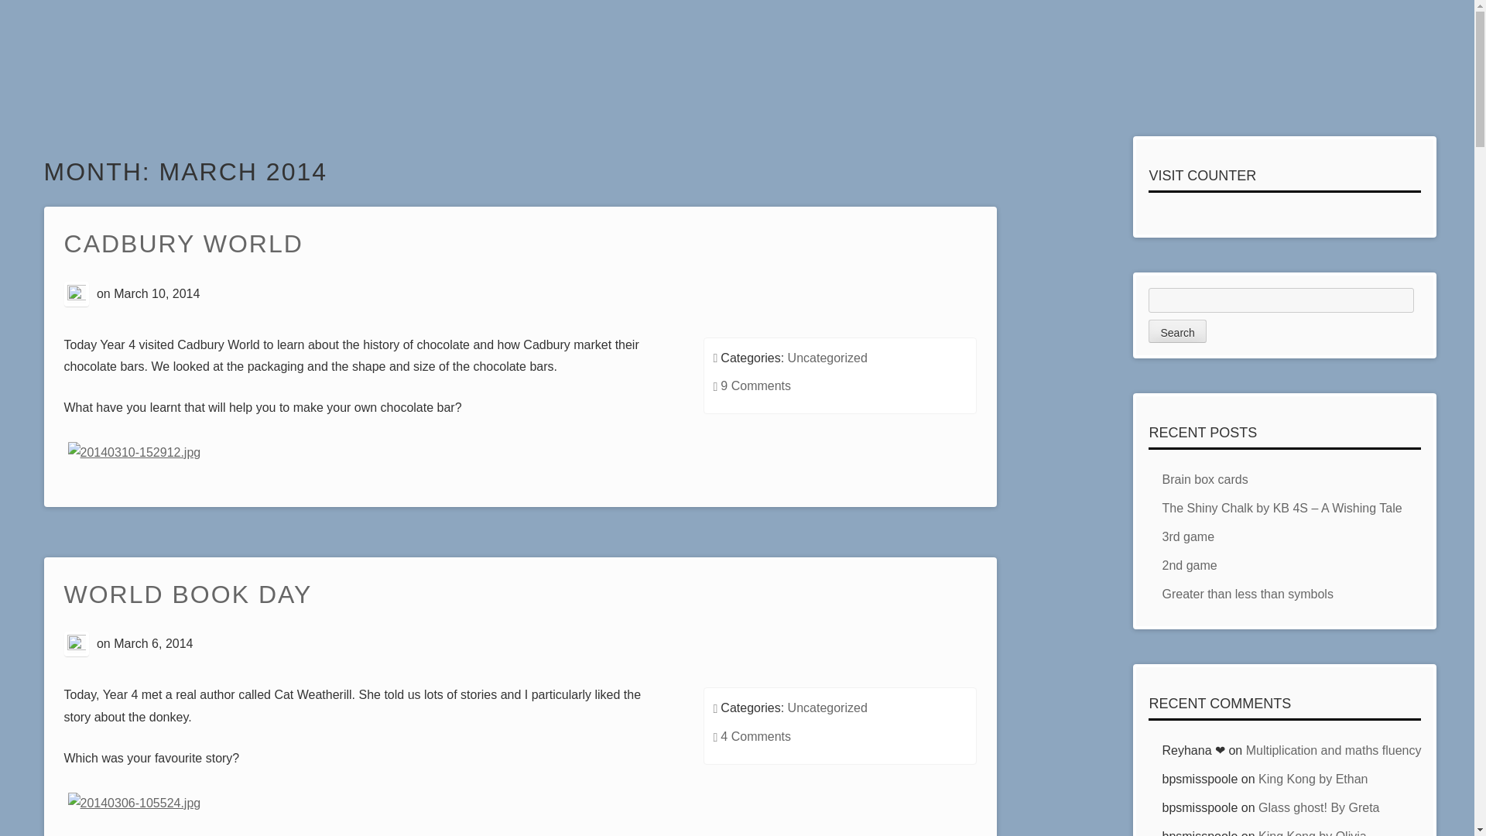 The width and height of the screenshot is (1486, 836). What do you see at coordinates (1313, 779) in the screenshot?
I see `King Kong by Ethan` at bounding box center [1313, 779].